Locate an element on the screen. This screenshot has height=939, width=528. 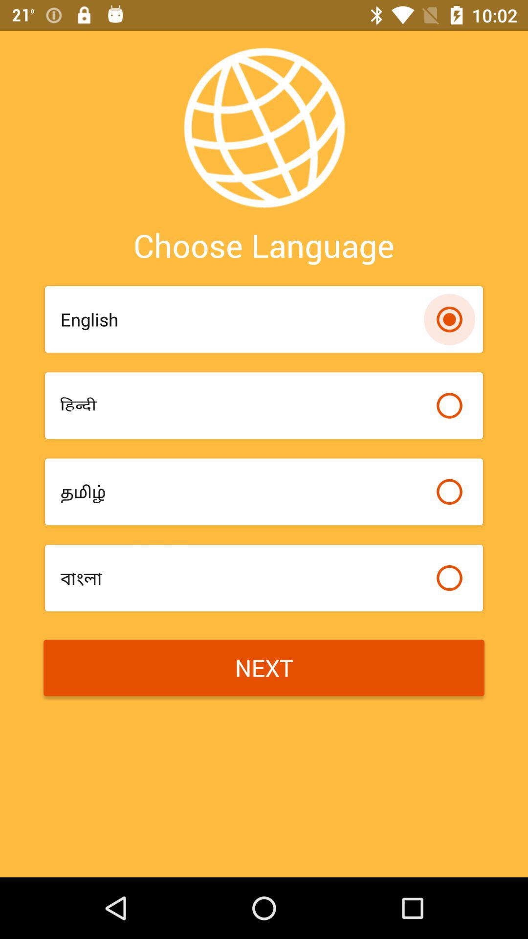
button to select language is located at coordinates (449, 405).